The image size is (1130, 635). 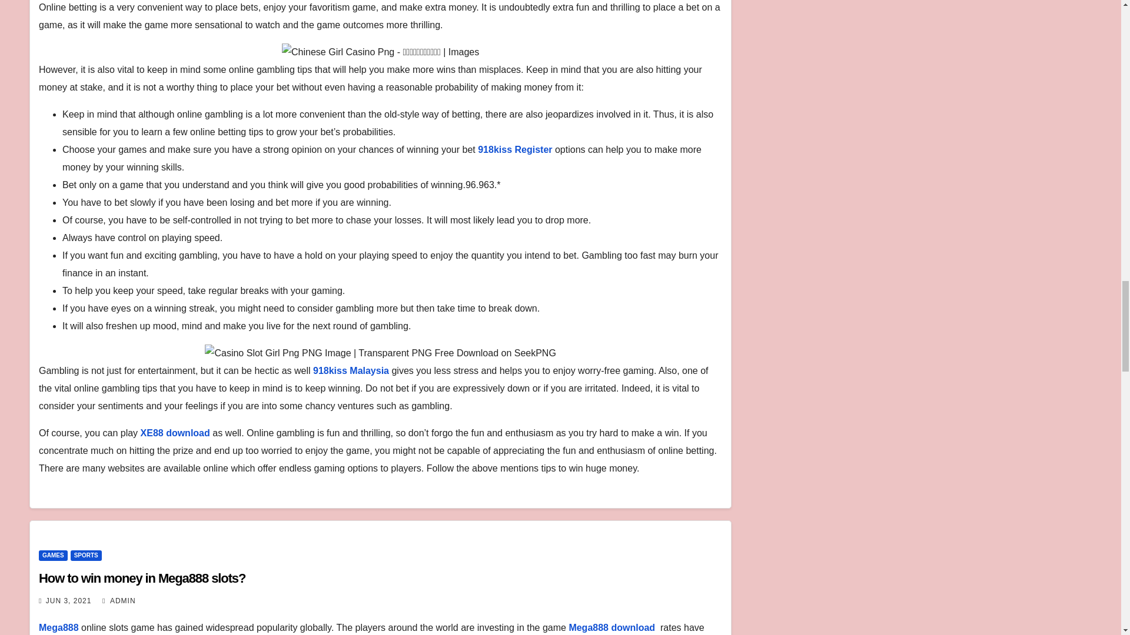 I want to click on GAMES, so click(x=53, y=555).